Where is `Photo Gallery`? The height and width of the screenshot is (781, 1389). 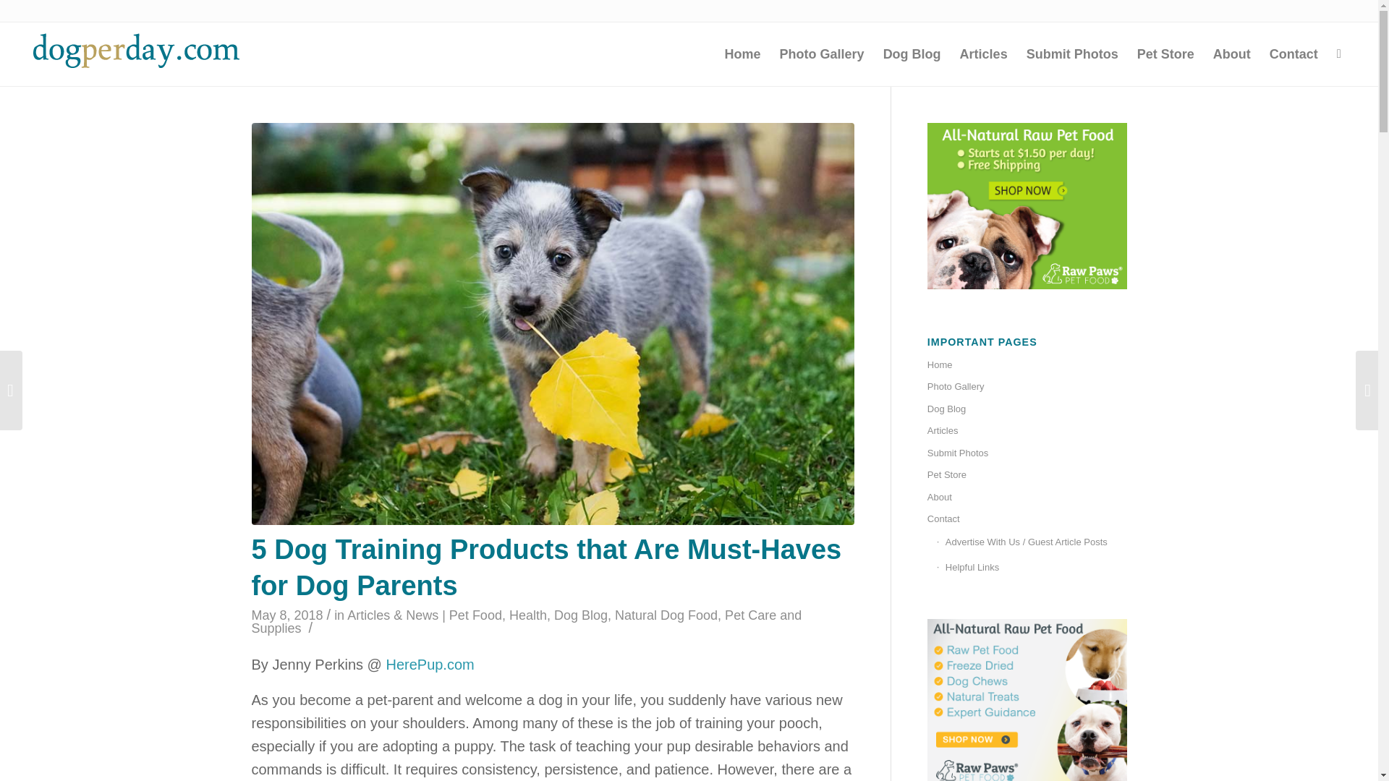 Photo Gallery is located at coordinates (1027, 386).